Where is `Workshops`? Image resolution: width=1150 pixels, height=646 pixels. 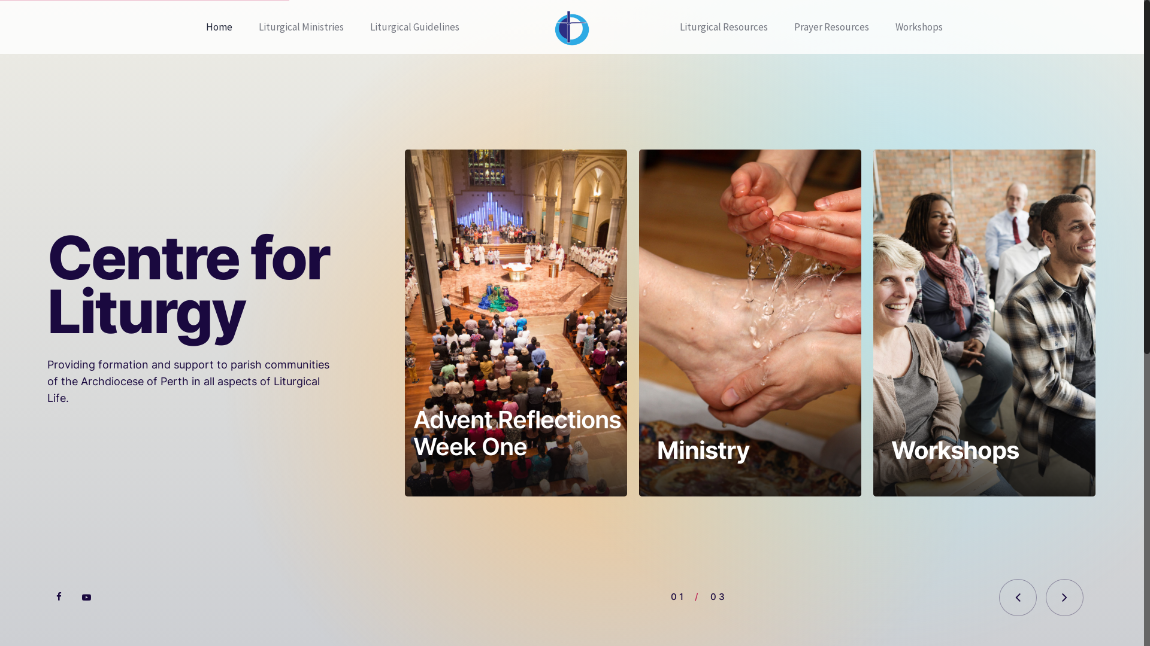 Workshops is located at coordinates (955, 450).